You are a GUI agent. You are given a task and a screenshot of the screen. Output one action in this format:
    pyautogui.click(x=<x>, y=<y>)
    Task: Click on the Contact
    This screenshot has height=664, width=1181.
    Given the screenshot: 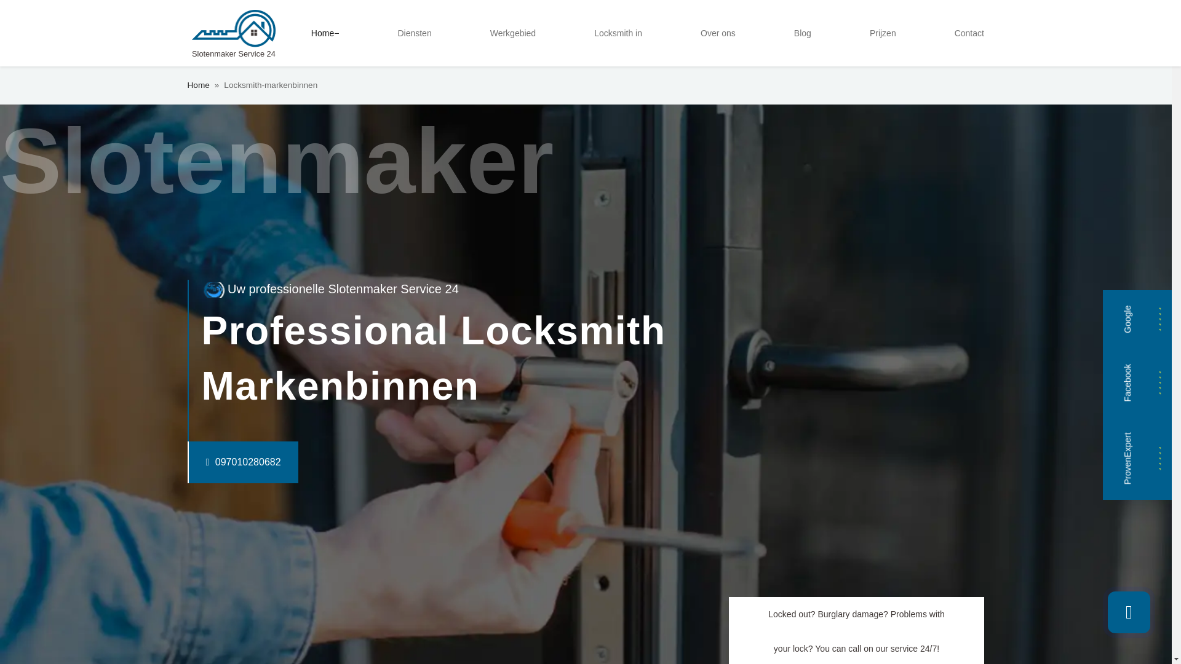 What is the action you would take?
    pyautogui.click(x=969, y=33)
    